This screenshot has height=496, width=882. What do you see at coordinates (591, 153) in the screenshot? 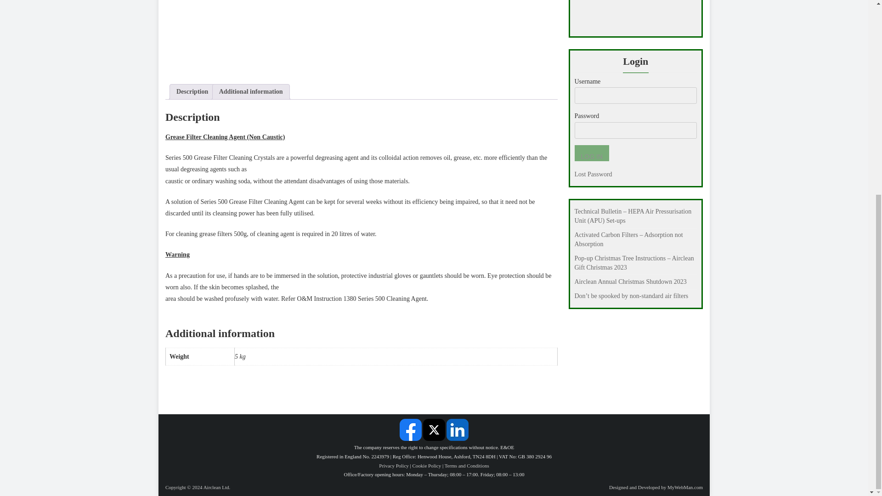
I see `Log In` at bounding box center [591, 153].